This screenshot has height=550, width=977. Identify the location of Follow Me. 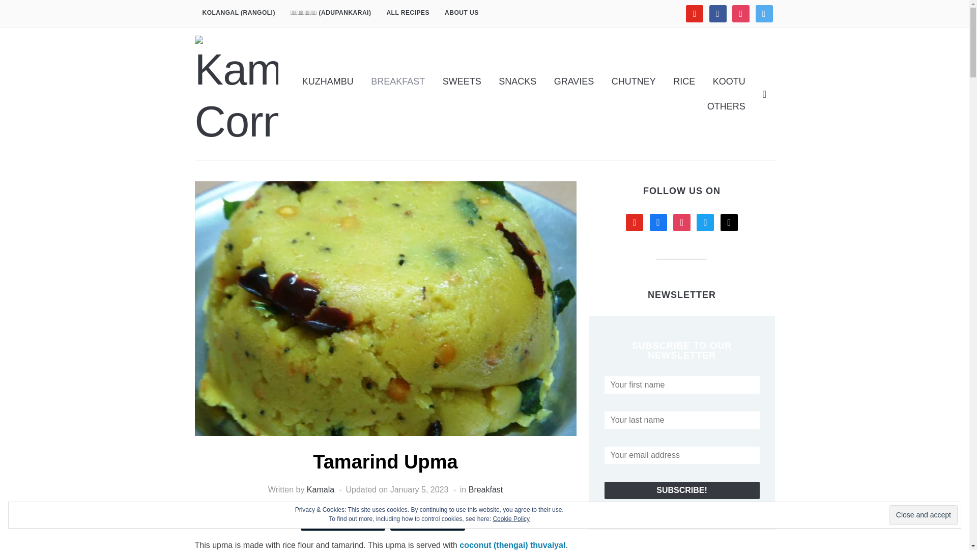
(764, 13).